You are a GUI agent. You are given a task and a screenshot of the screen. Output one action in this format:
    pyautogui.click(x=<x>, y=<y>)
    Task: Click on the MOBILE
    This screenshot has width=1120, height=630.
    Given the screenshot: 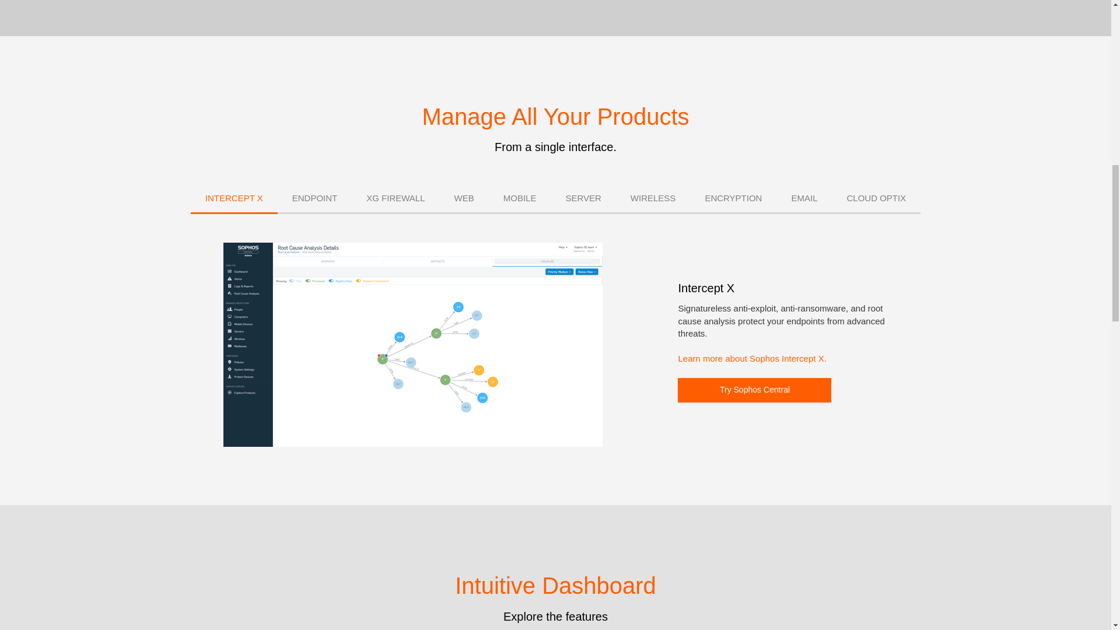 What is the action you would take?
    pyautogui.click(x=519, y=199)
    